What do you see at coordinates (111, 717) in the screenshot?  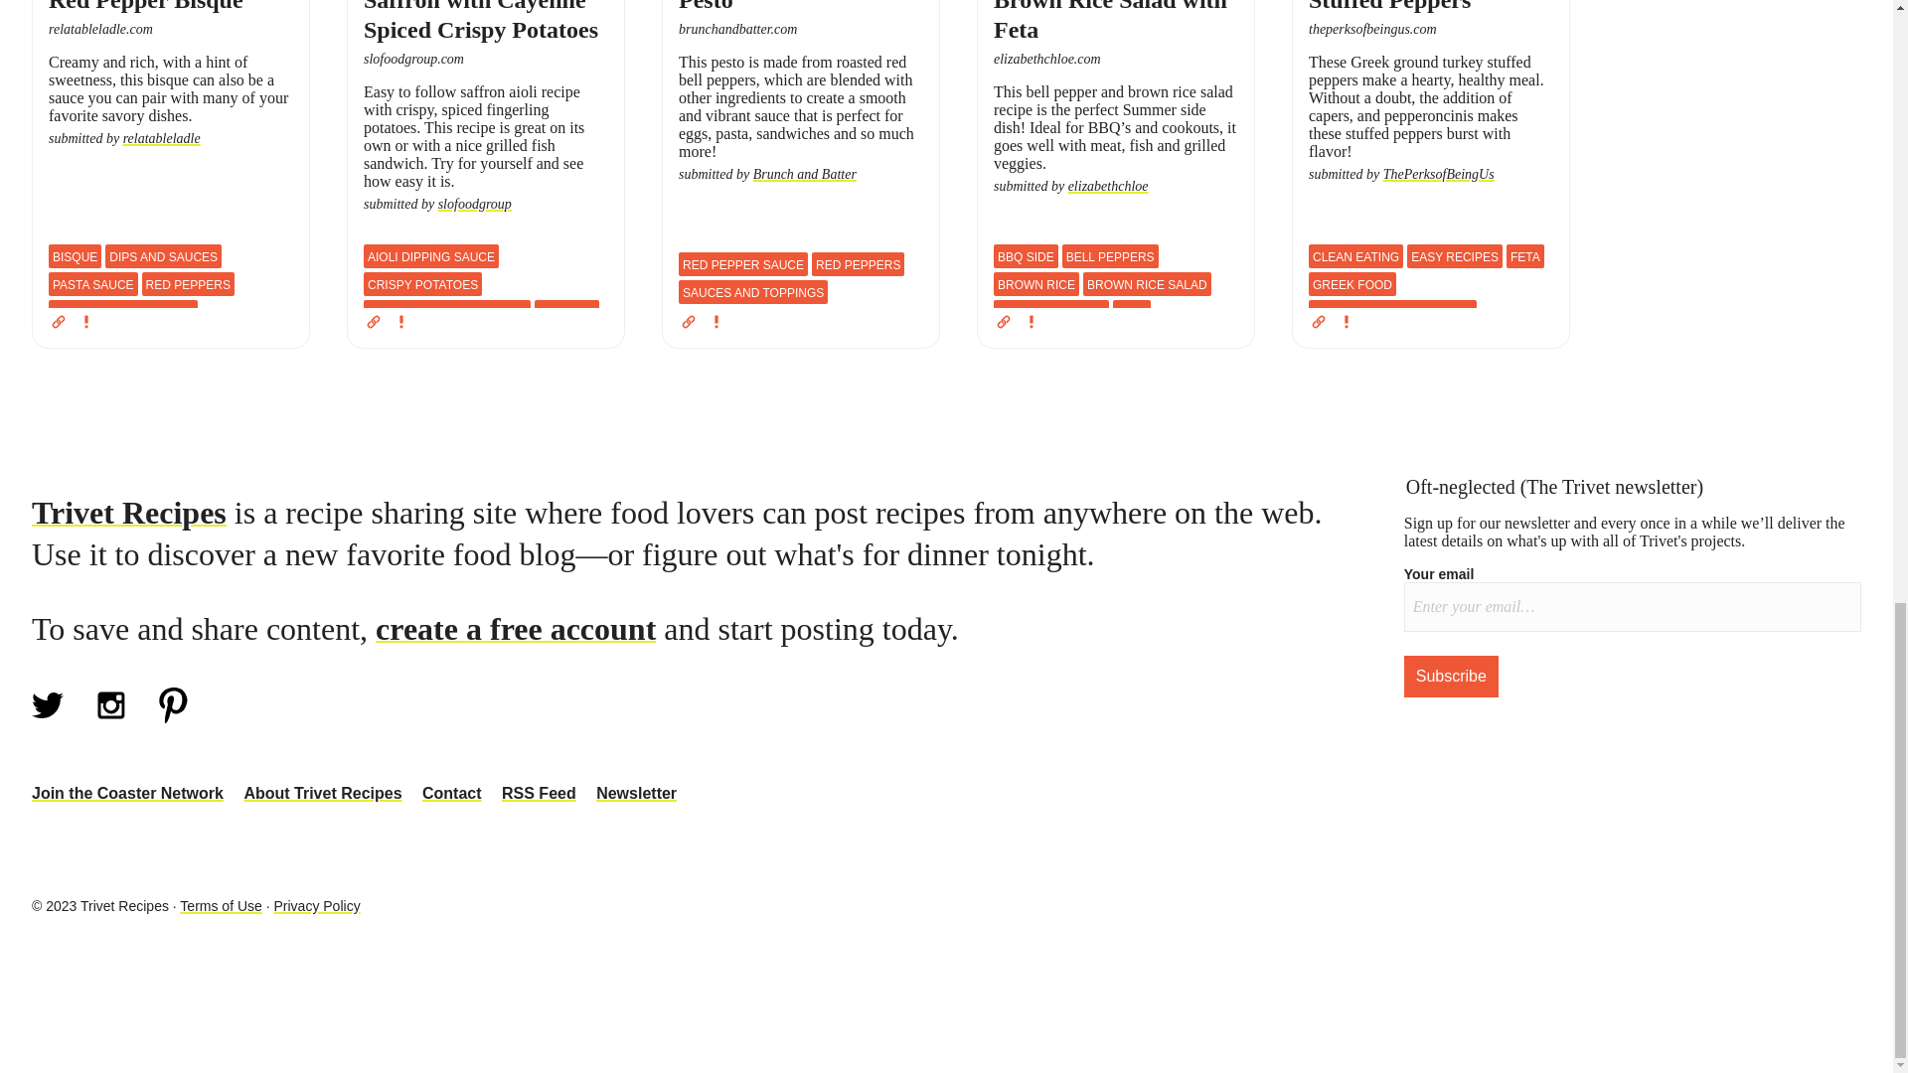 I see `follow us on Instagram` at bounding box center [111, 717].